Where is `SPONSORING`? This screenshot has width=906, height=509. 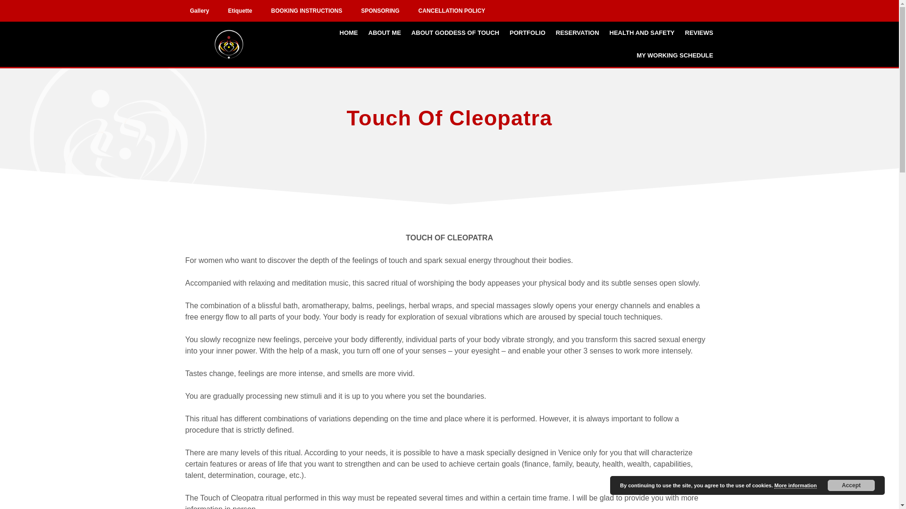
SPONSORING is located at coordinates (379, 11).